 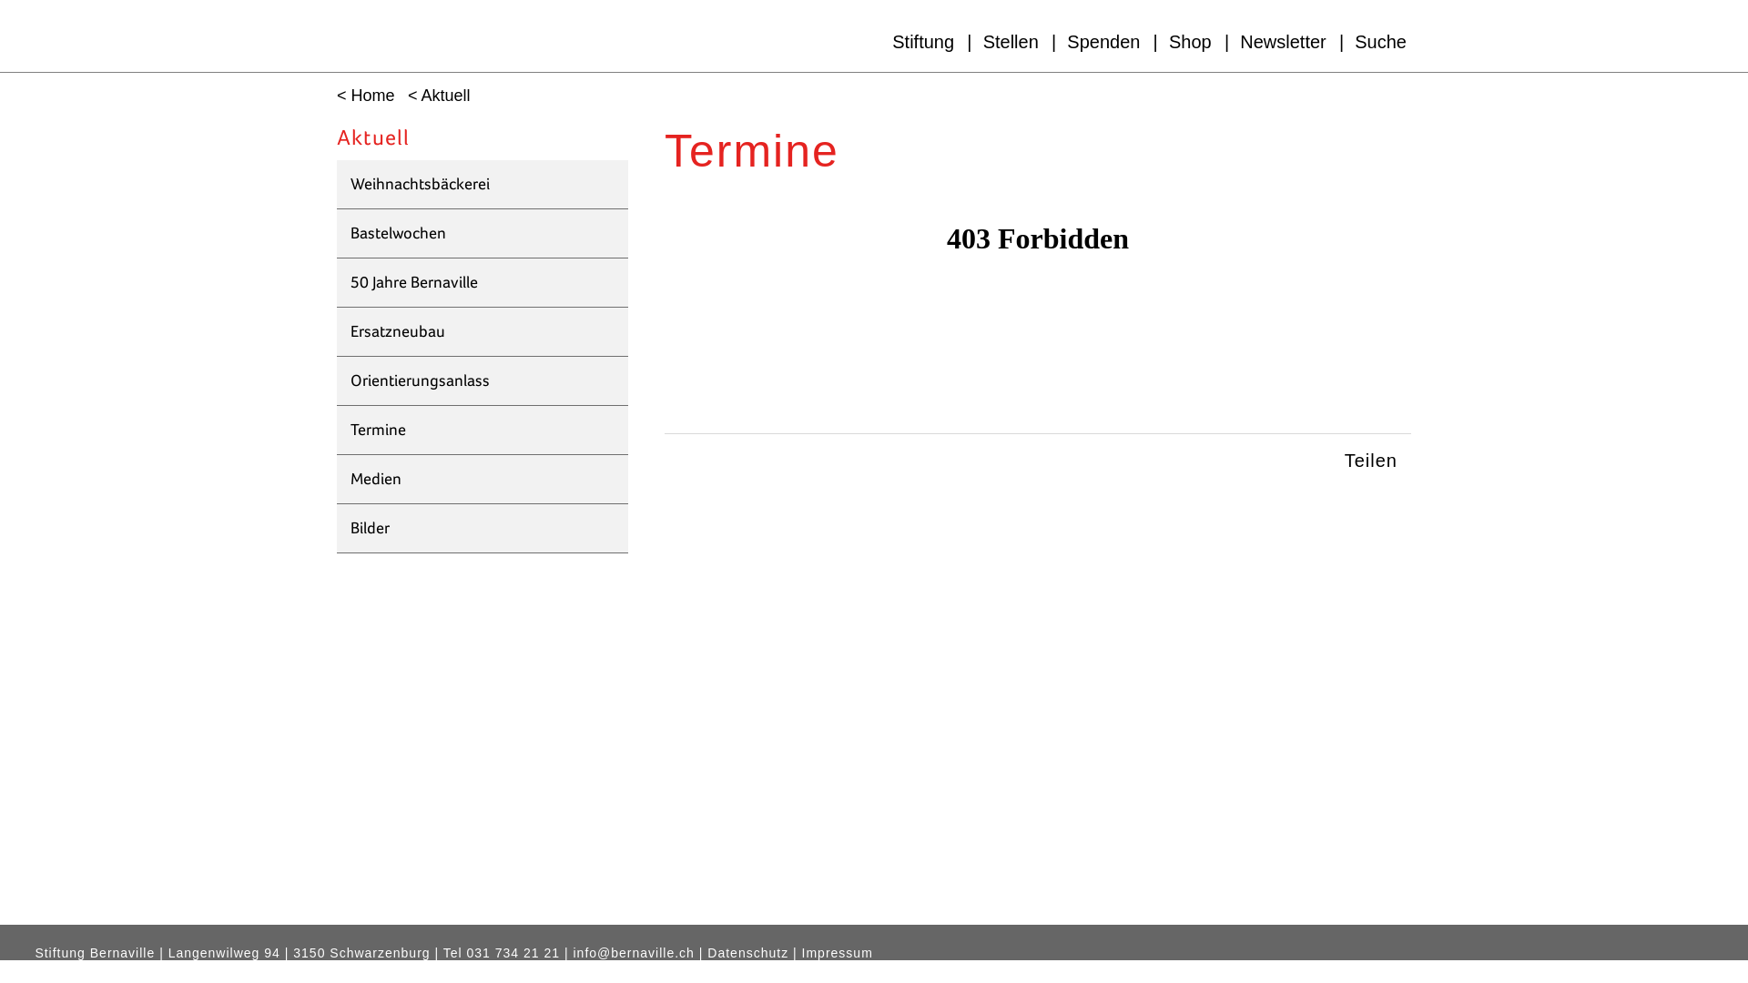 I want to click on Bastelwochen, so click(x=483, y=234).